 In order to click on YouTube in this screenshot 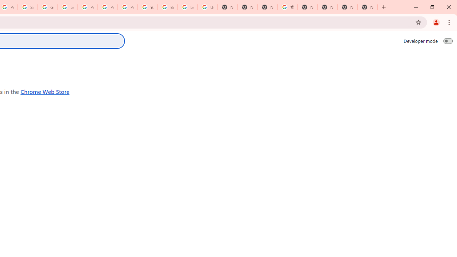, I will do `click(148, 7)`.